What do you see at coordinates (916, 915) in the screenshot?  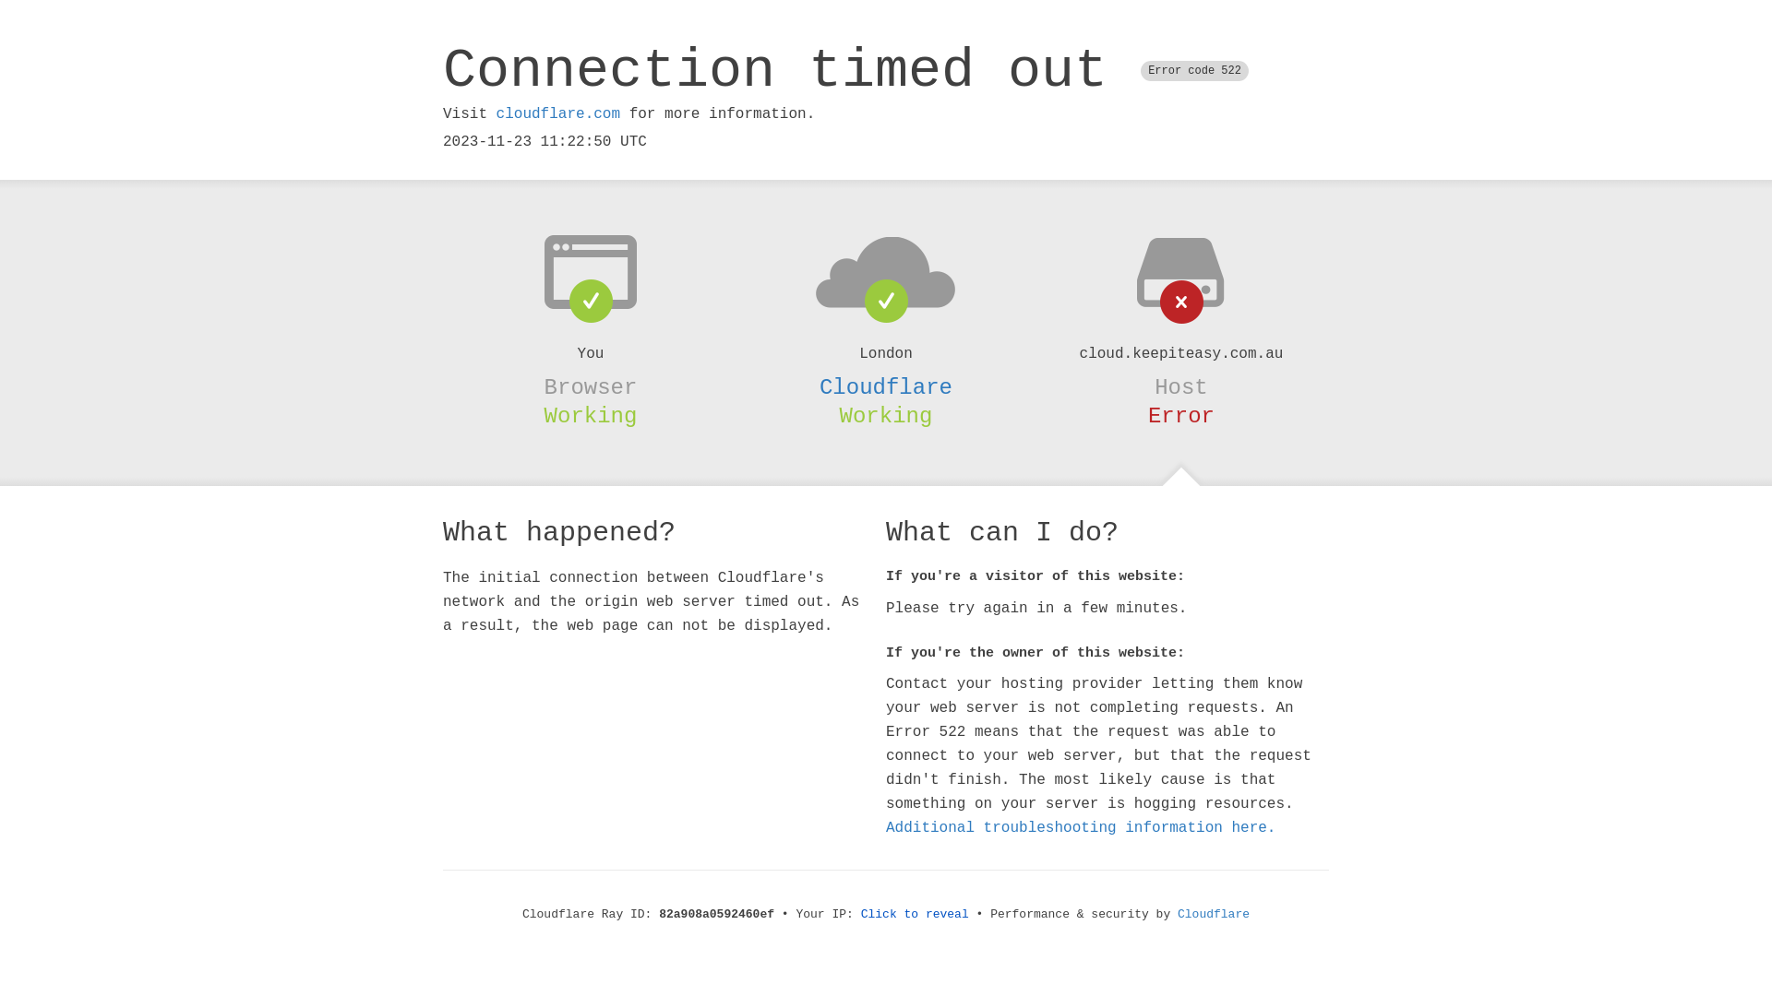 I see `Click to reveal` at bounding box center [916, 915].